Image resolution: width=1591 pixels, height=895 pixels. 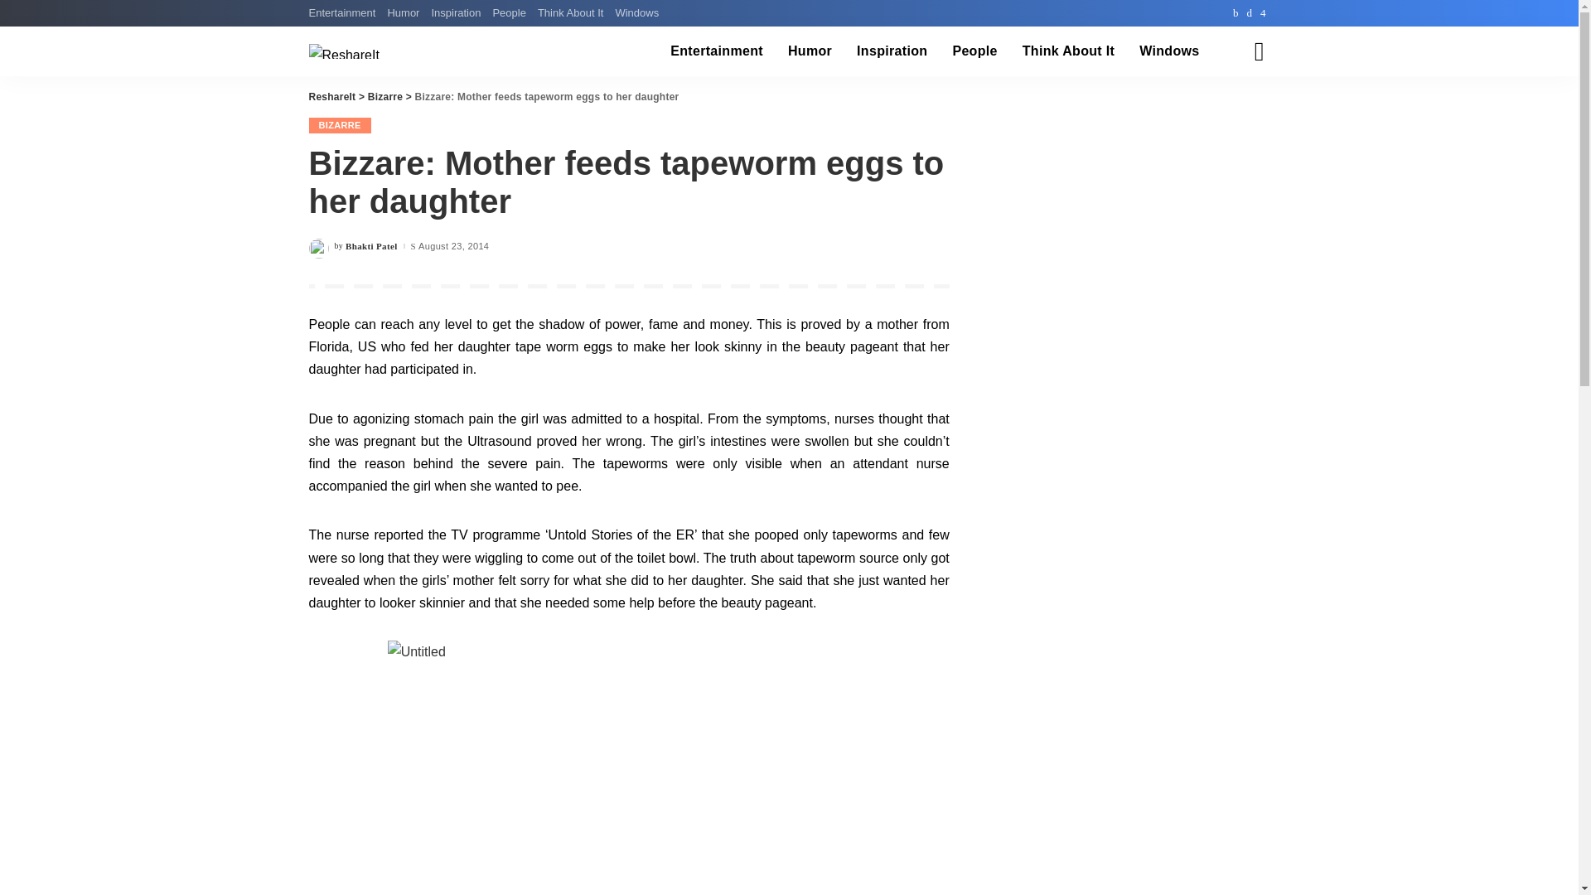 I want to click on ReshareIt, so click(x=343, y=51).